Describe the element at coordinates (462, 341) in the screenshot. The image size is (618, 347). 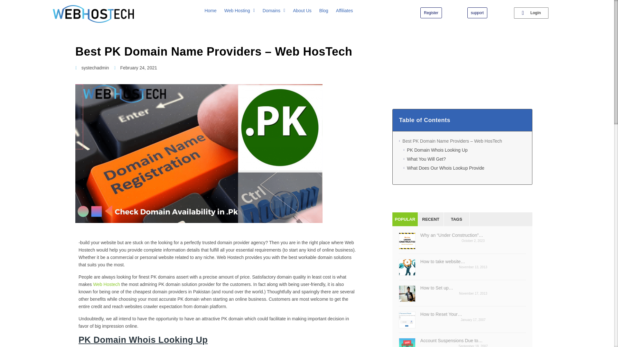
I see `Account Suspensions Due to Spamming` at that location.